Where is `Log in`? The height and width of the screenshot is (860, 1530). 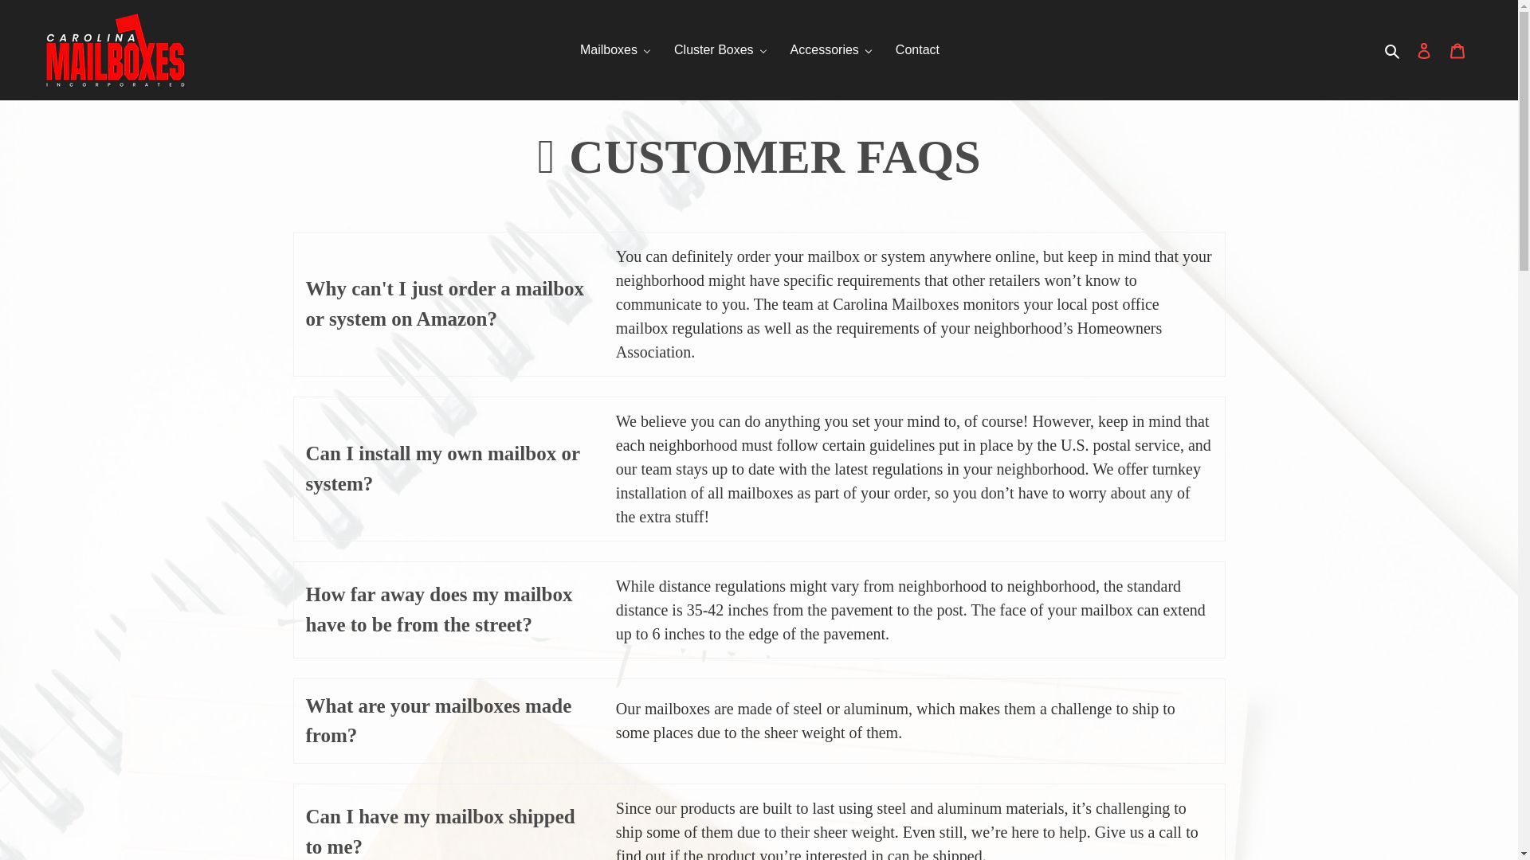
Log in is located at coordinates (1424, 50).